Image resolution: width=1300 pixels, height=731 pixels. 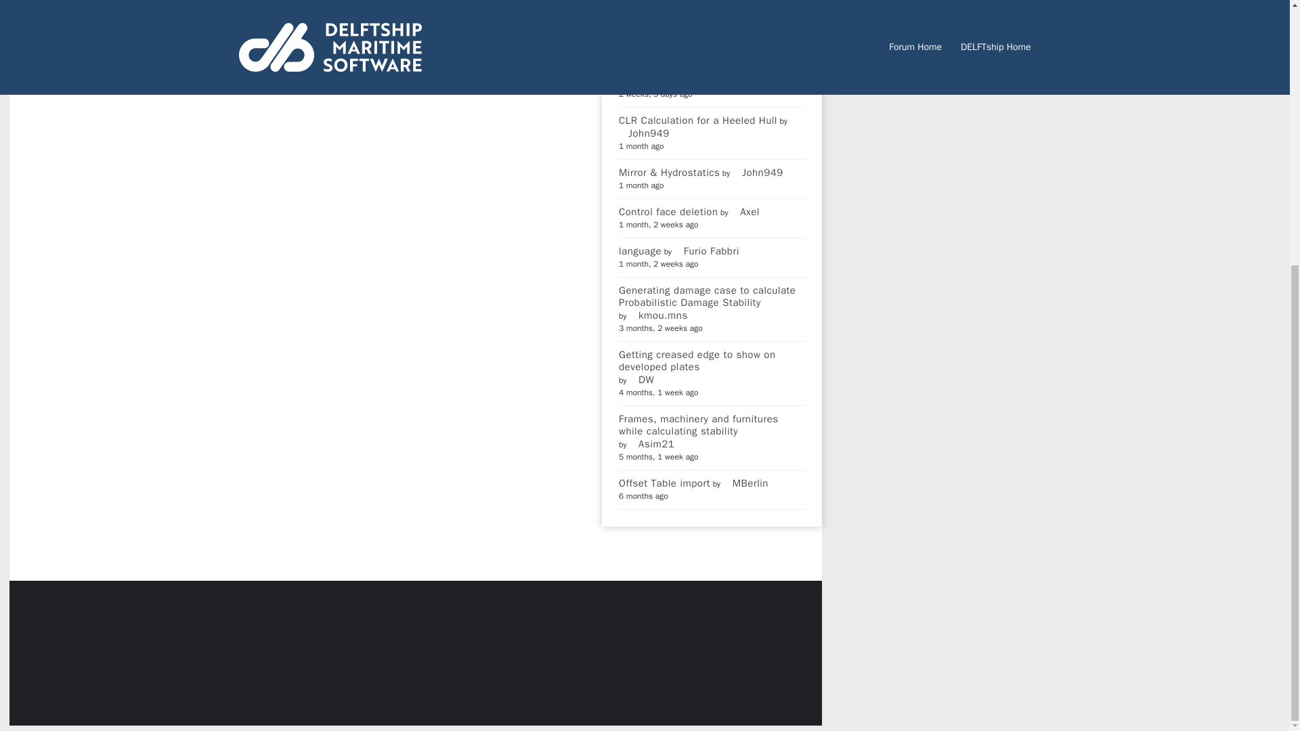 I want to click on John949, so click(x=643, y=133).